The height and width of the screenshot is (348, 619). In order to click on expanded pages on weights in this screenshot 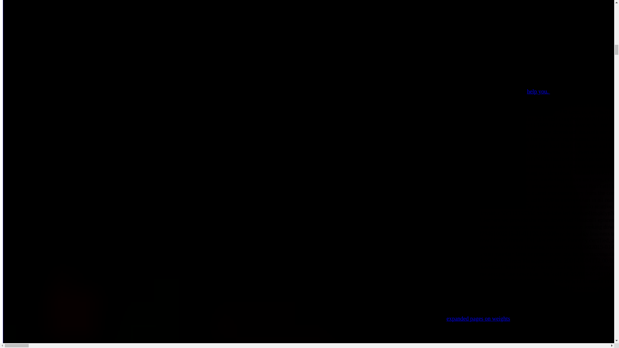, I will do `click(478, 318)`.